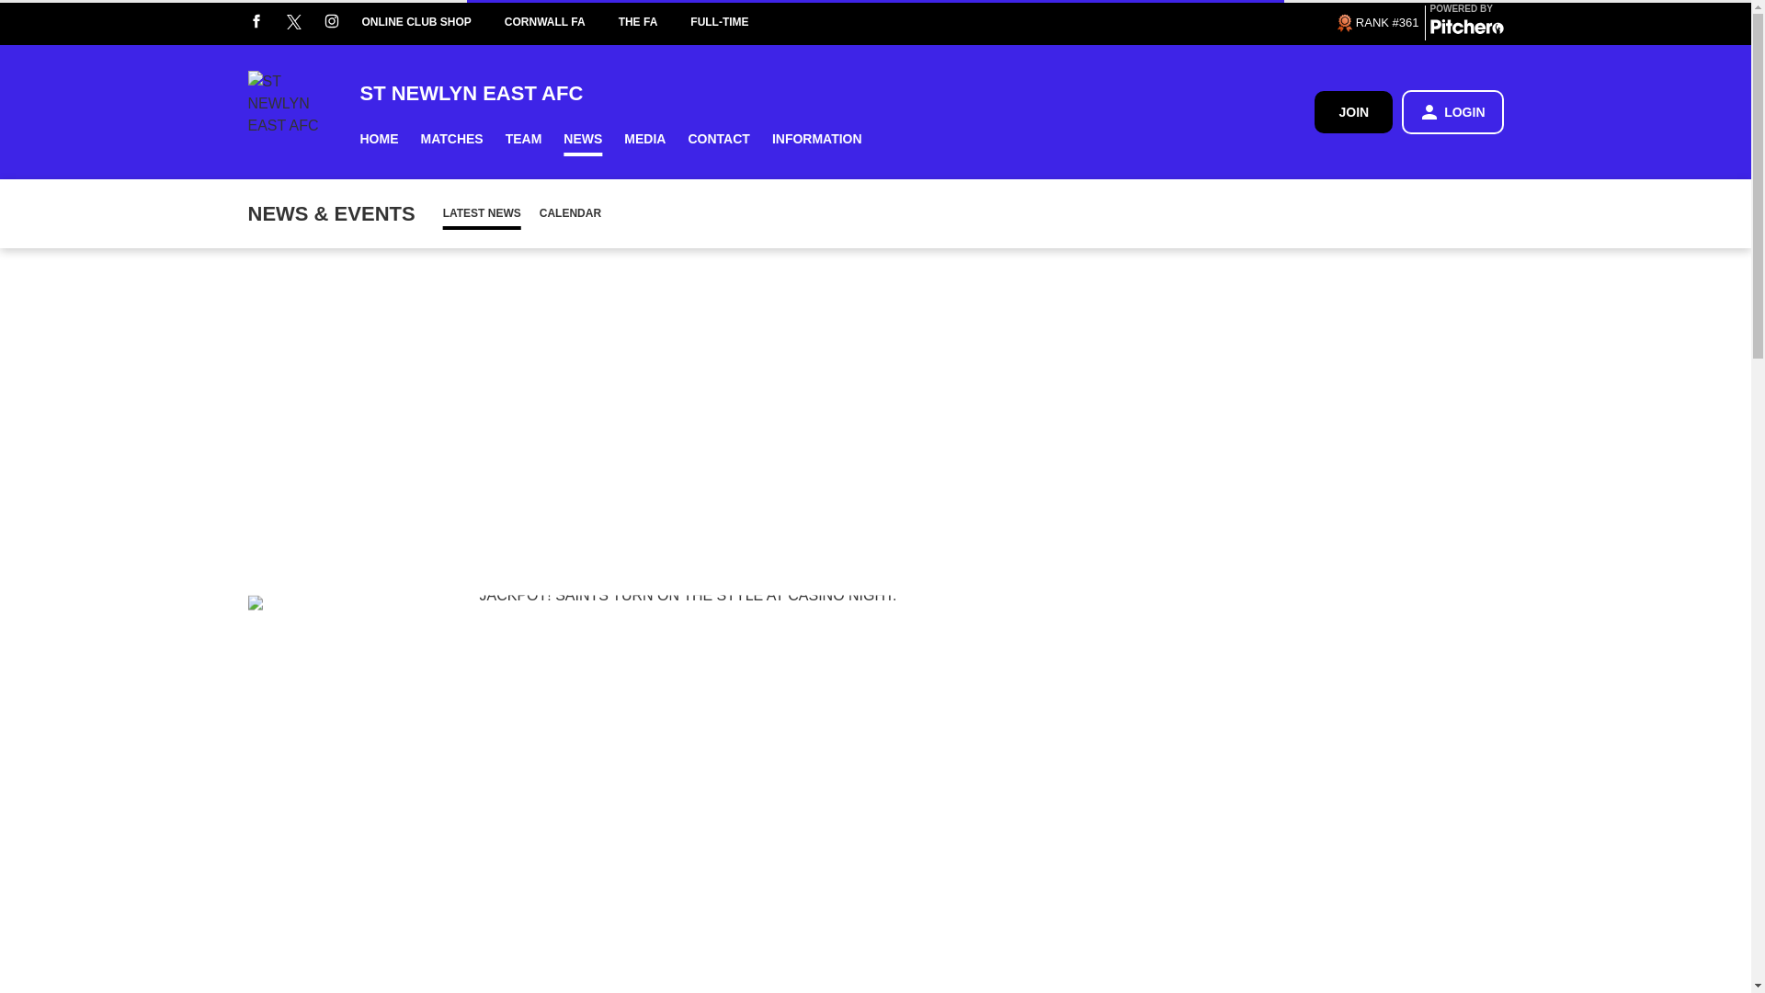  What do you see at coordinates (524, 138) in the screenshot?
I see `TEAM` at bounding box center [524, 138].